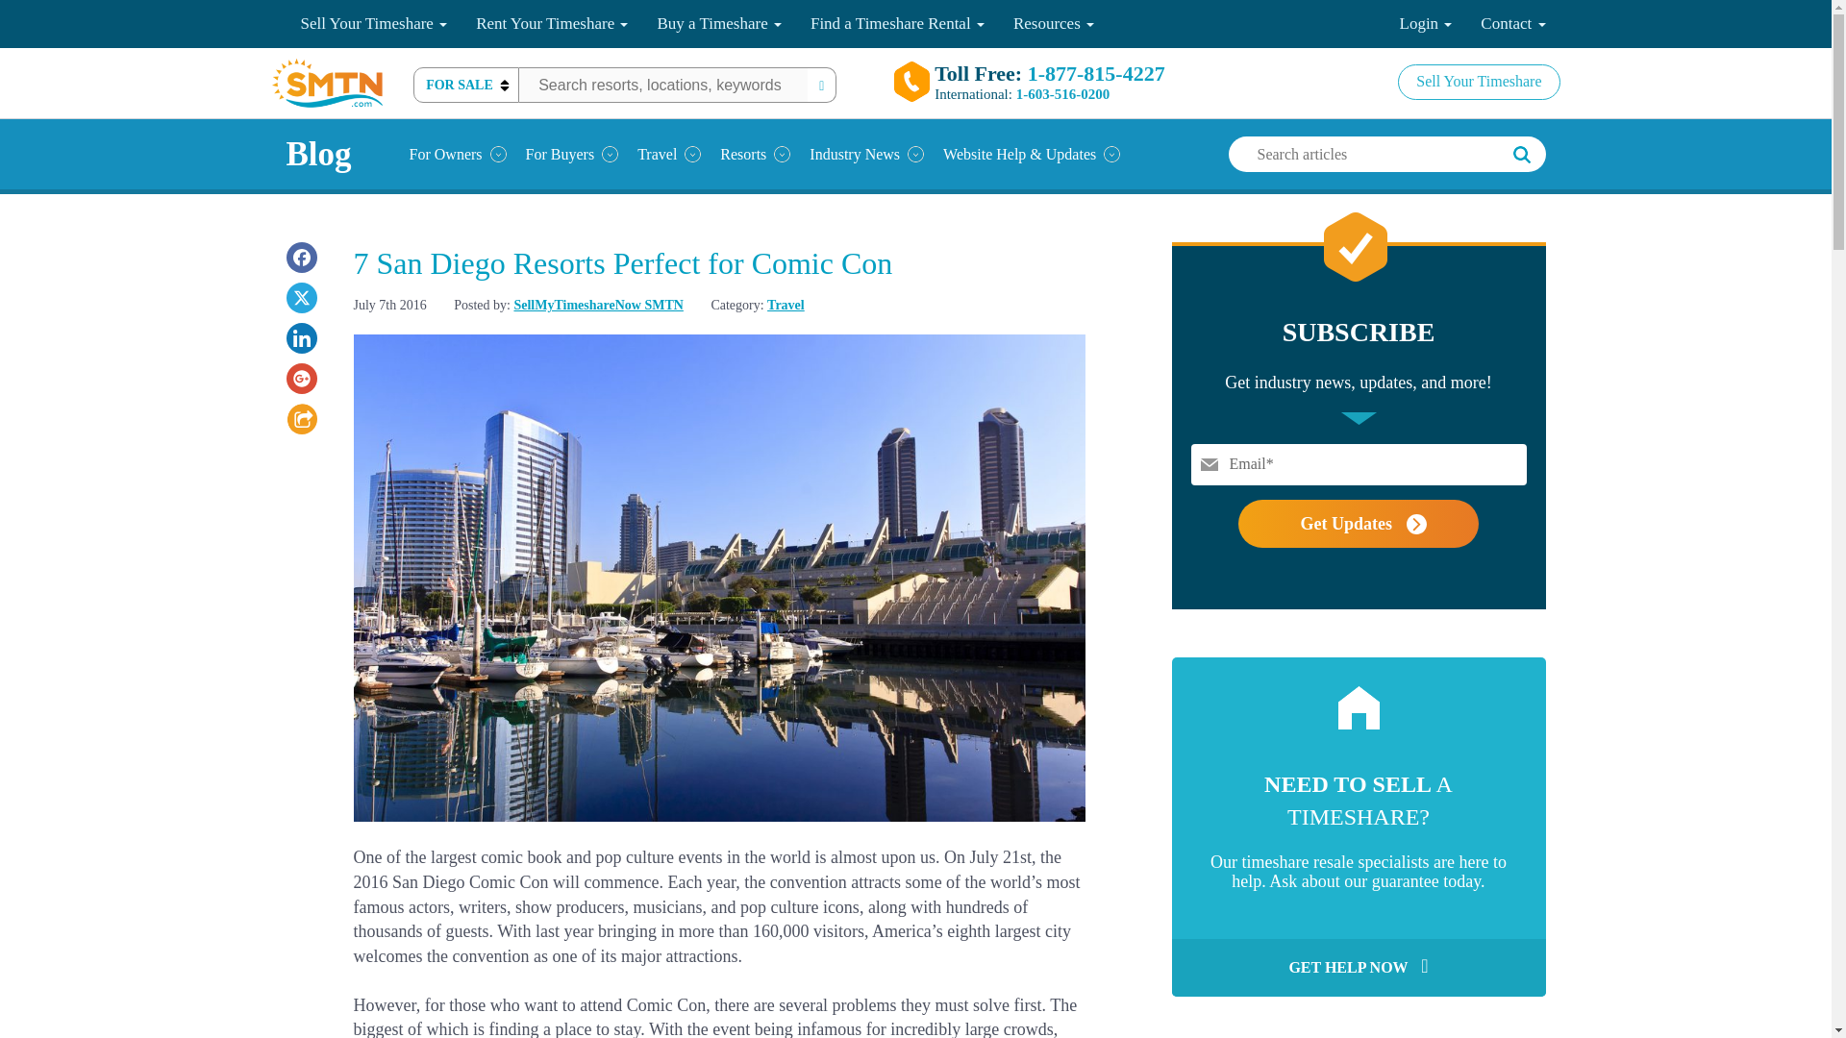 The width and height of the screenshot is (1846, 1038). Describe the element at coordinates (719, 23) in the screenshot. I see `Buy a Timeshare` at that location.